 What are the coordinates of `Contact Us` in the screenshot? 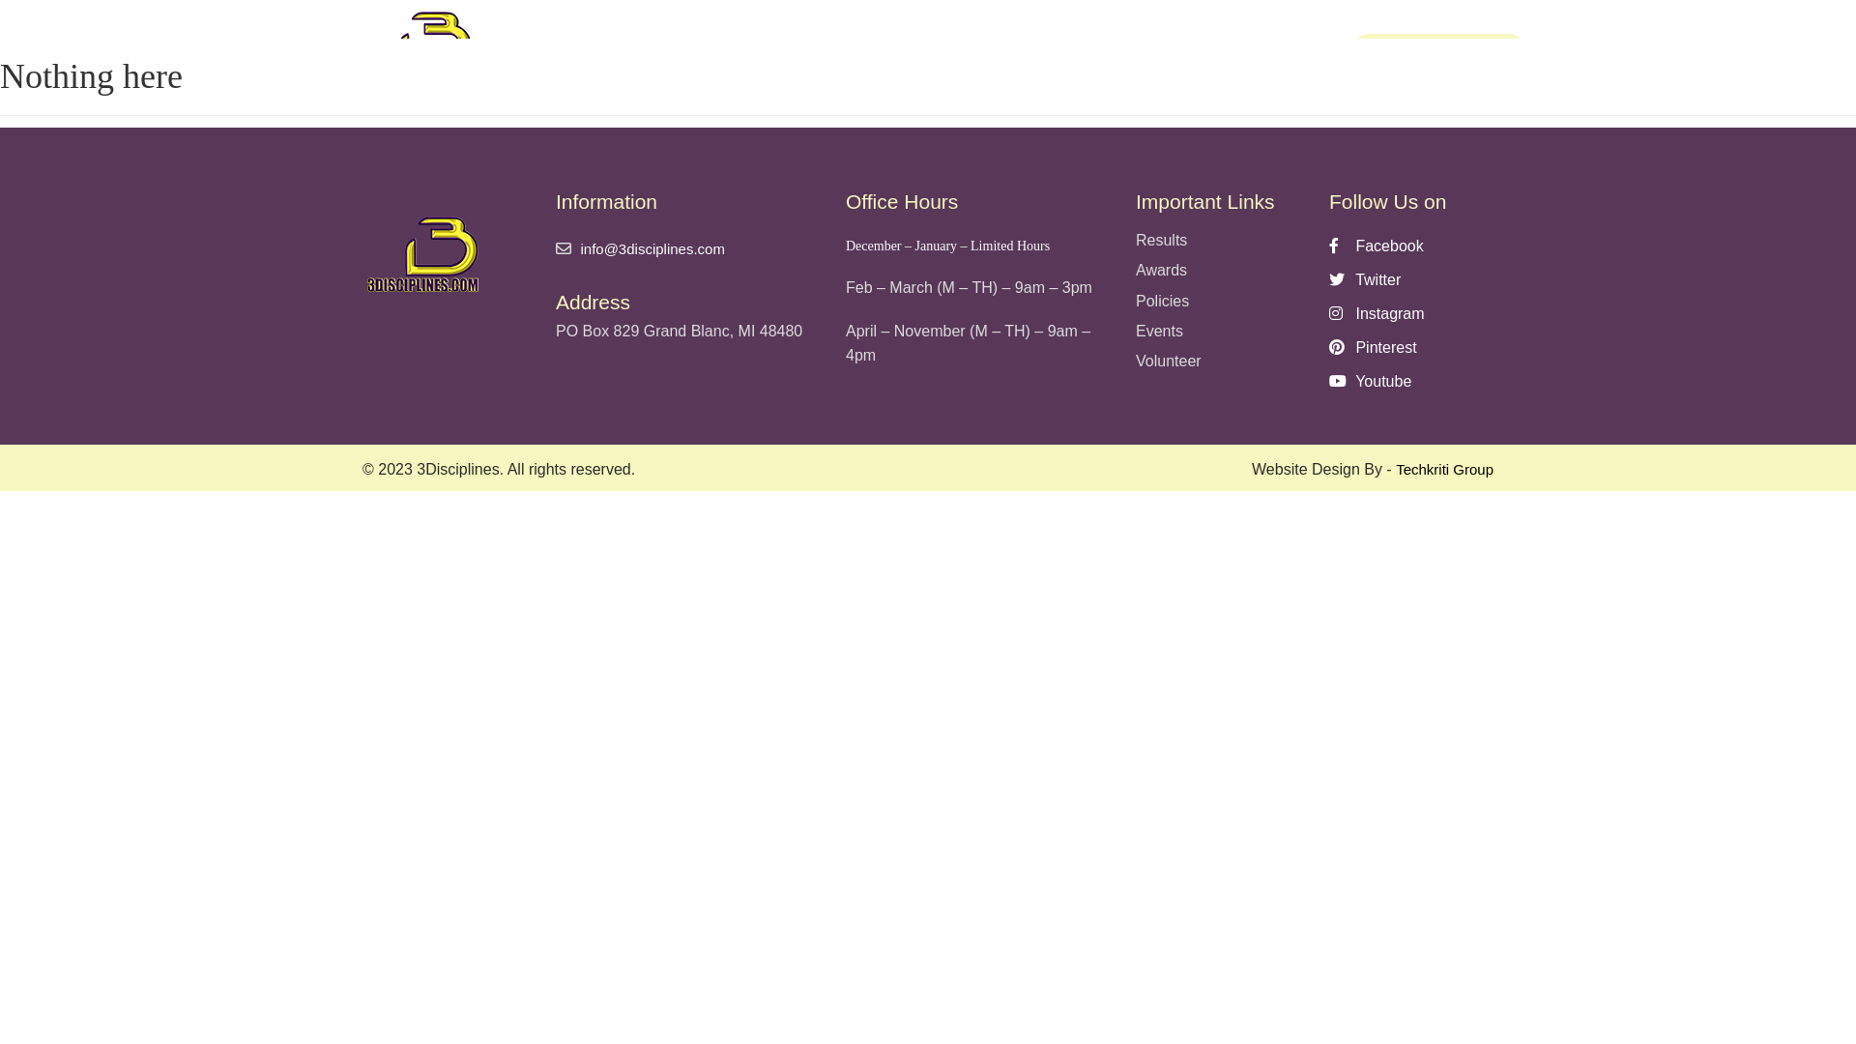 It's located at (1226, 46).